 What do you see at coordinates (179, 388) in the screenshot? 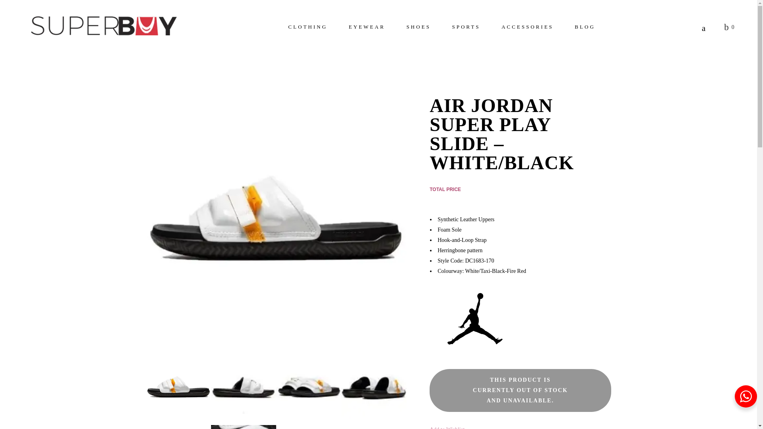
I see `Air Jordan Super Play Slide - Black` at bounding box center [179, 388].